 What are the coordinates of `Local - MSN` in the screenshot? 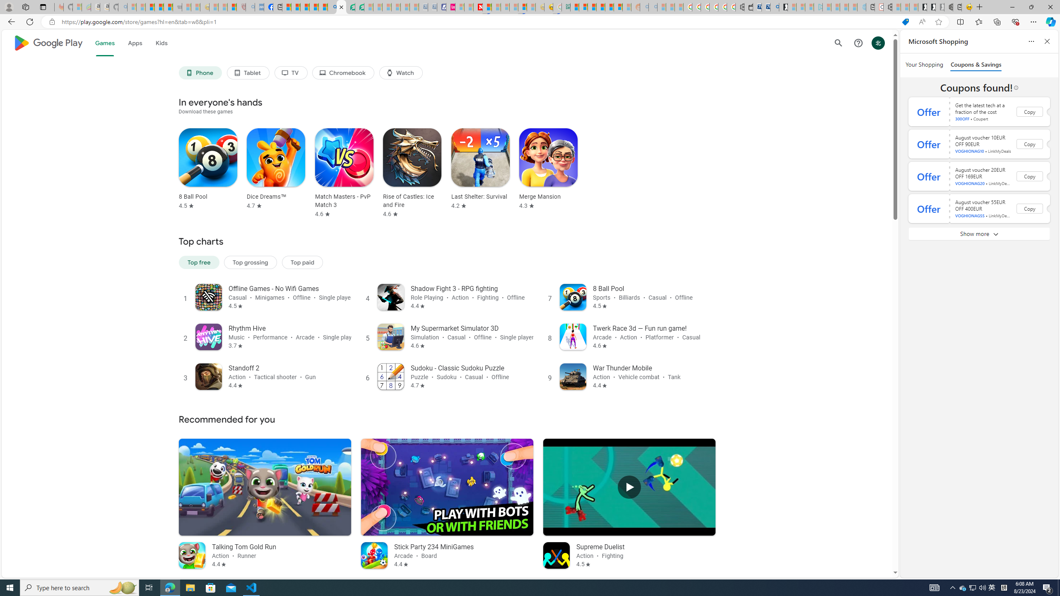 It's located at (232, 7).